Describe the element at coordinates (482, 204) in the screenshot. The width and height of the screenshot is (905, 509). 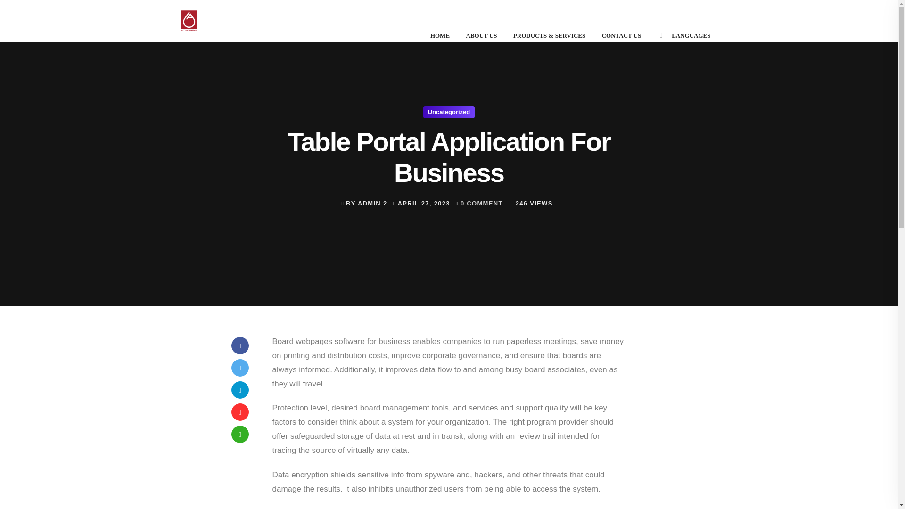
I see `0 COMMENT` at that location.